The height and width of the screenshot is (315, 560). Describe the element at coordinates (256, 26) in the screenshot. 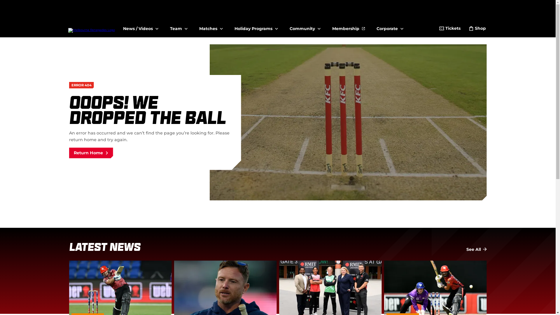

I see `Holiday Programs` at that location.